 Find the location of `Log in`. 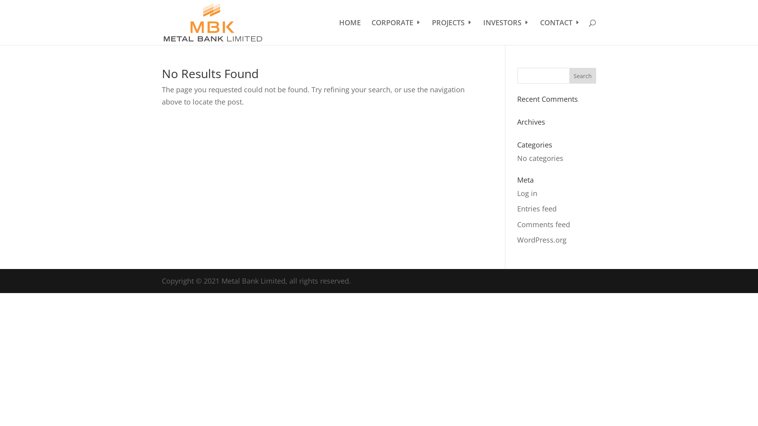

Log in is located at coordinates (527, 193).